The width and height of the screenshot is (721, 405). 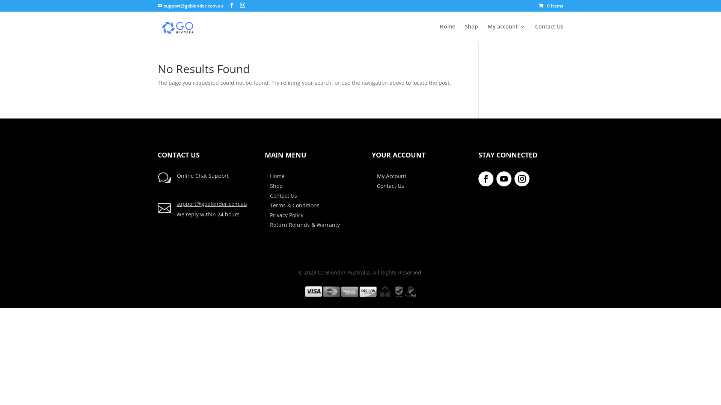 I want to click on Contact Us, so click(x=284, y=196).